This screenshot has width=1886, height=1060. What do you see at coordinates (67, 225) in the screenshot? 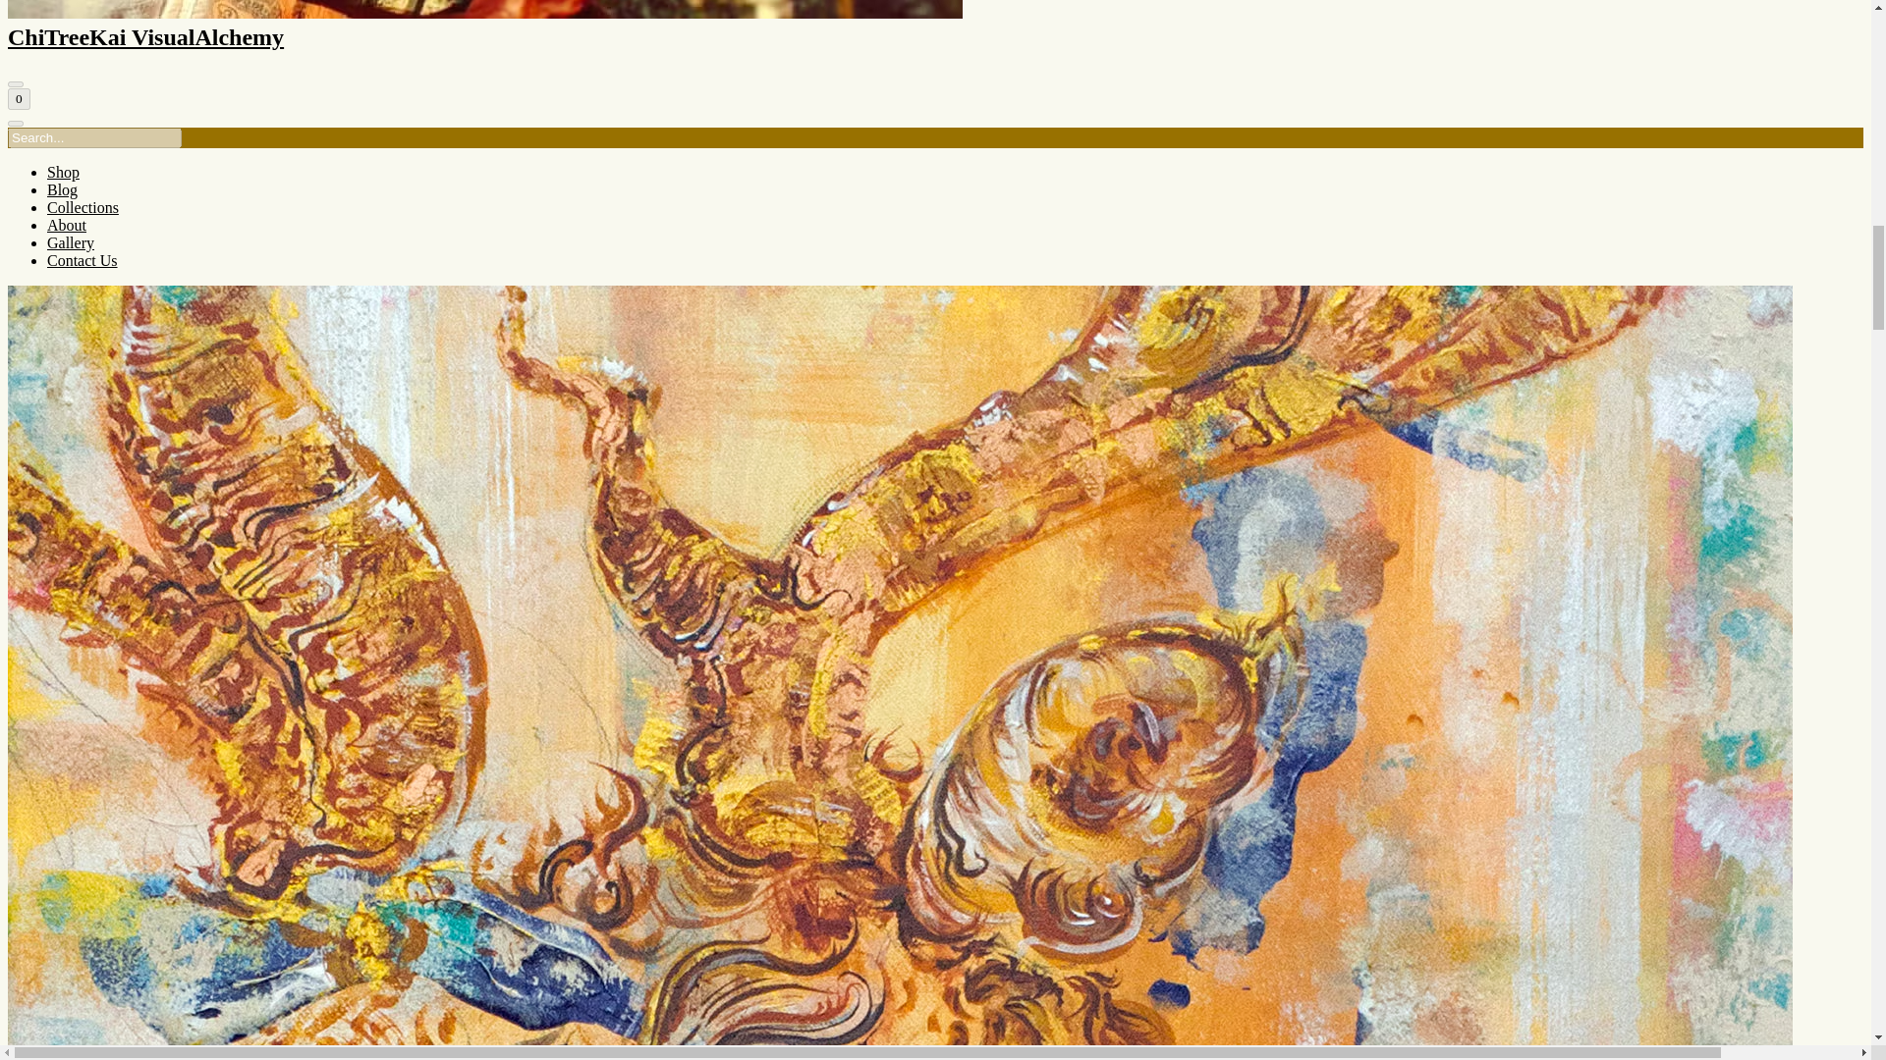
I see `About` at bounding box center [67, 225].